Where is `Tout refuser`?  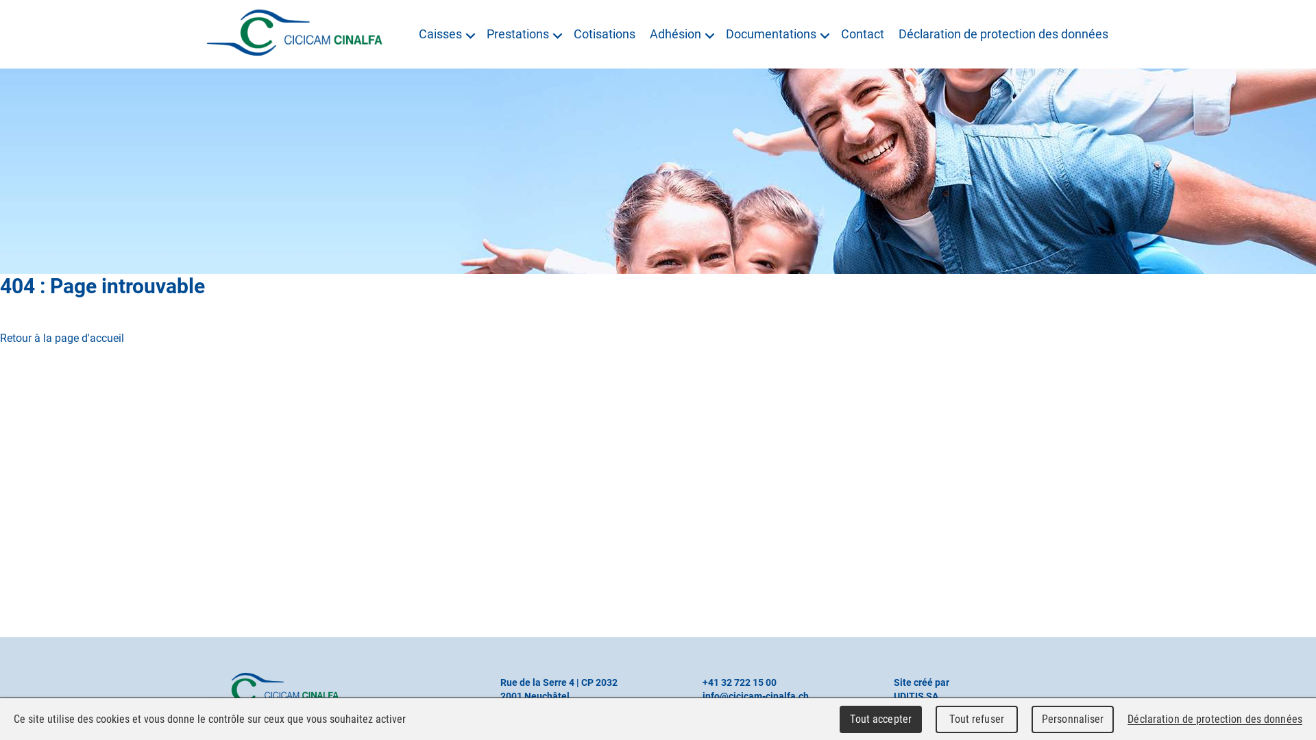
Tout refuser is located at coordinates (977, 719).